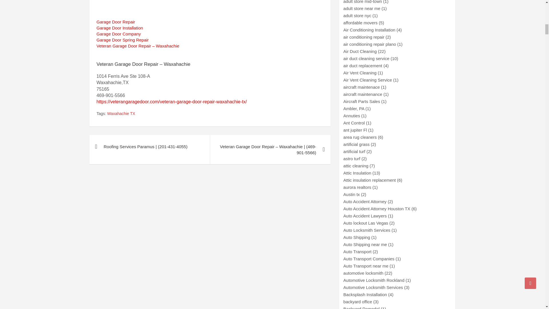  I want to click on Garage Door Repair, so click(116, 22).